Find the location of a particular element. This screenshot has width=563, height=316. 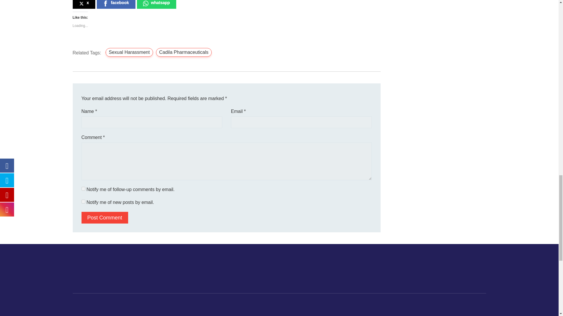

Post Comment is located at coordinates (105, 217).